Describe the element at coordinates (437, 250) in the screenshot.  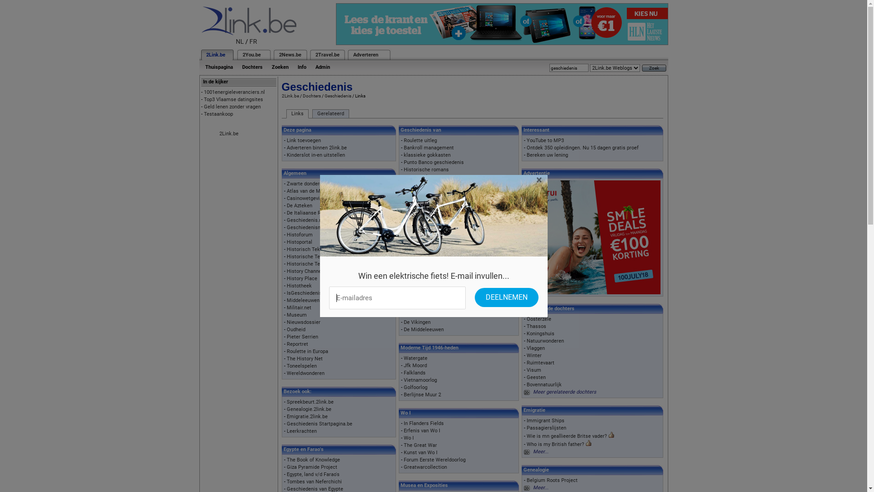
I see `Kalenders in de Nederlanden.` at that location.